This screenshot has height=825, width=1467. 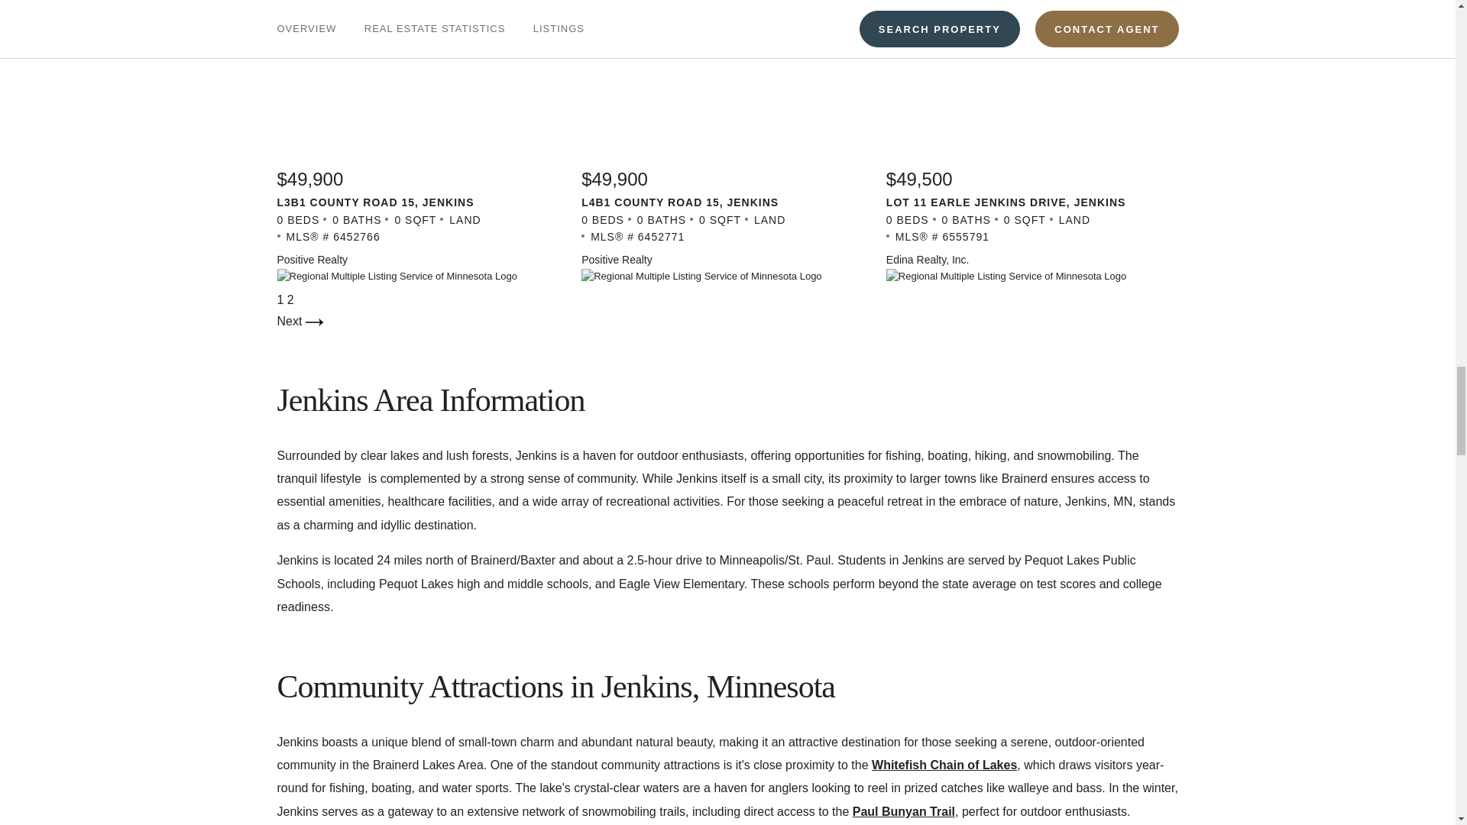 What do you see at coordinates (281, 299) in the screenshot?
I see `Current Page is 1` at bounding box center [281, 299].